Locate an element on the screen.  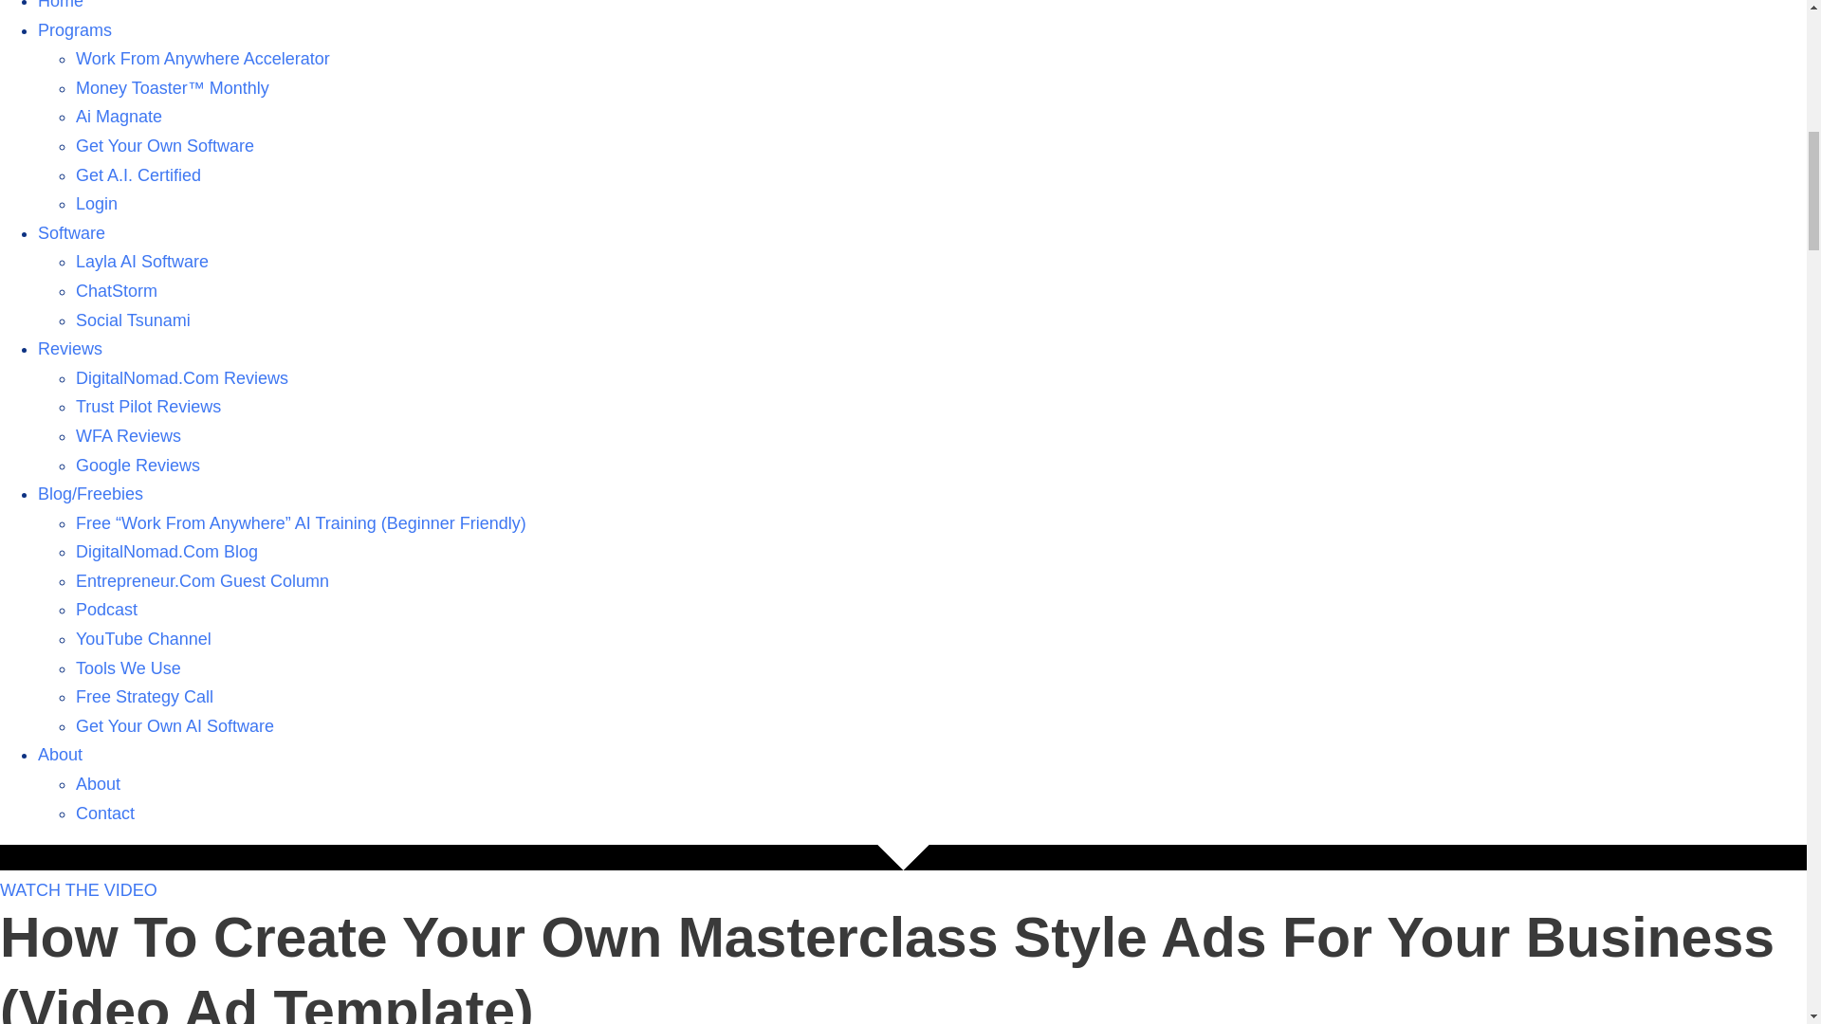
Software is located at coordinates (72, 233).